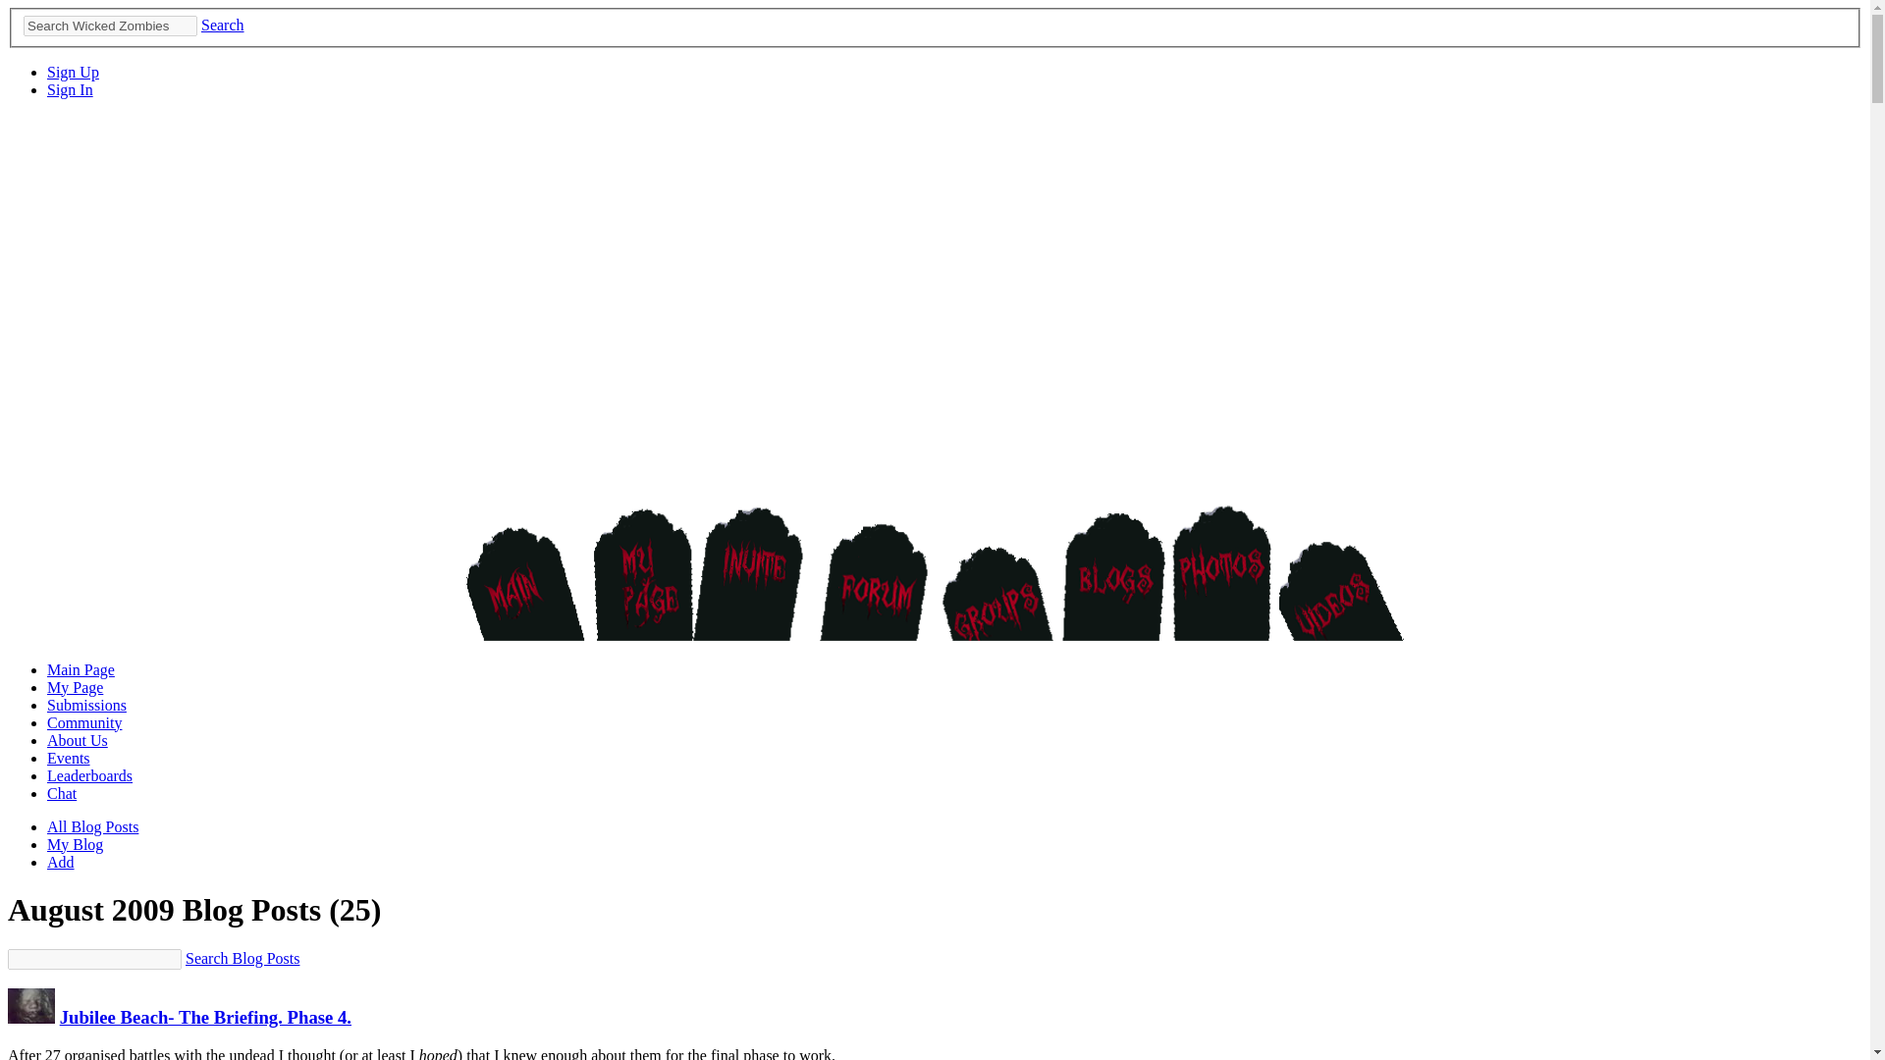 The height and width of the screenshot is (1060, 1885). Describe the element at coordinates (30, 1017) in the screenshot. I see `Bolo` at that location.